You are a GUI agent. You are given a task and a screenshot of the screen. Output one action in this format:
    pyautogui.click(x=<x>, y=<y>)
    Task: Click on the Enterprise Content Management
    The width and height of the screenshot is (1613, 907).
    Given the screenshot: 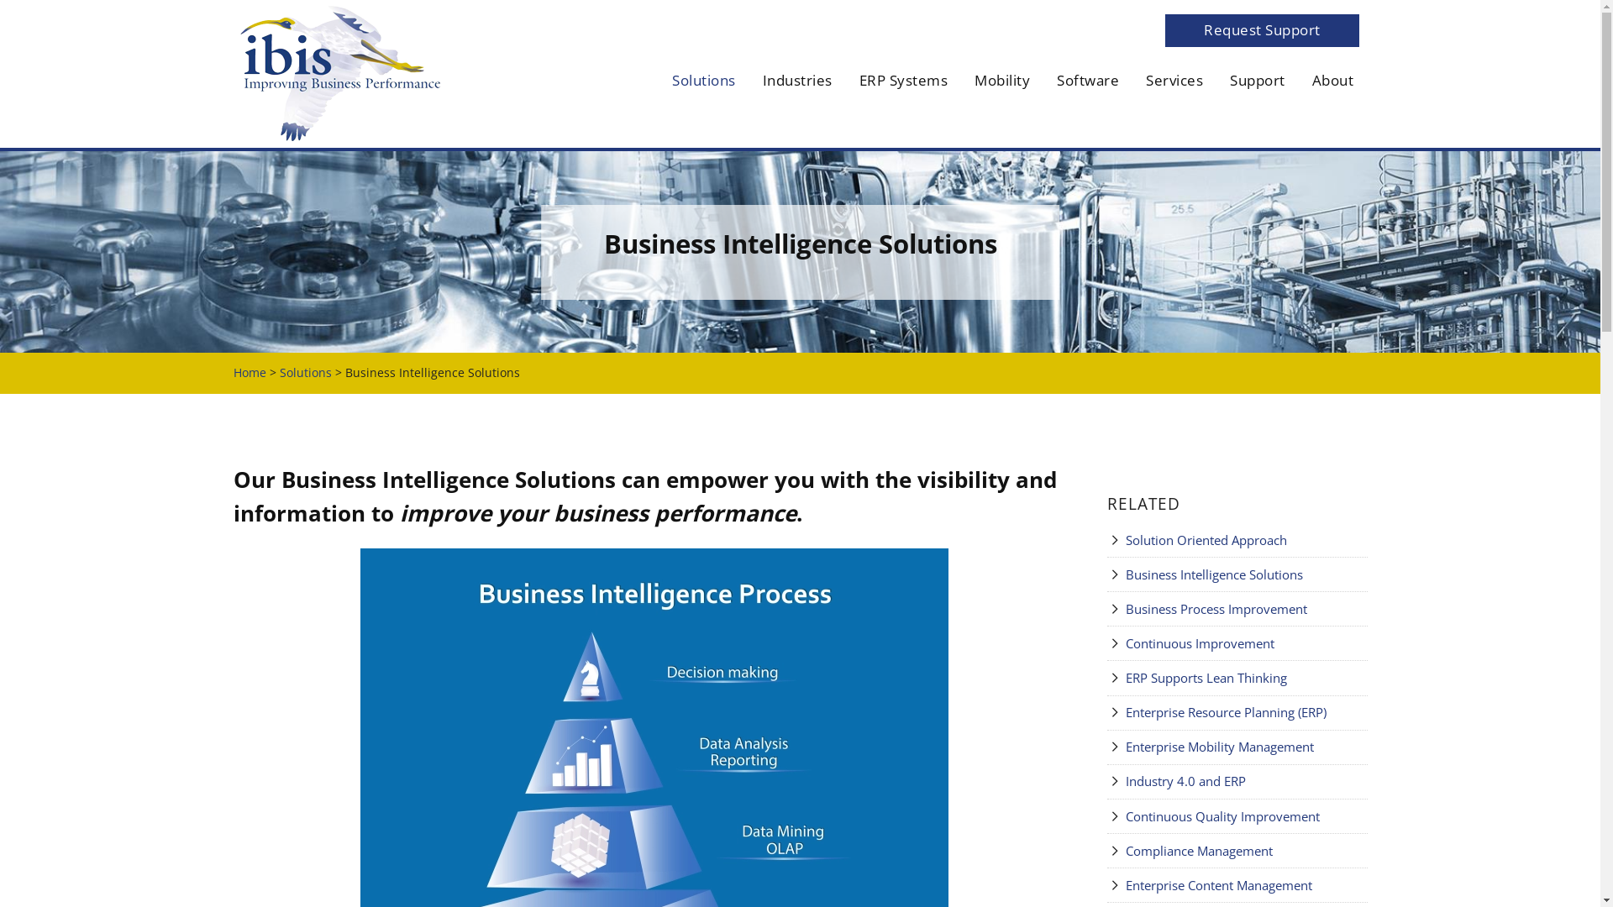 What is the action you would take?
    pyautogui.click(x=1247, y=885)
    